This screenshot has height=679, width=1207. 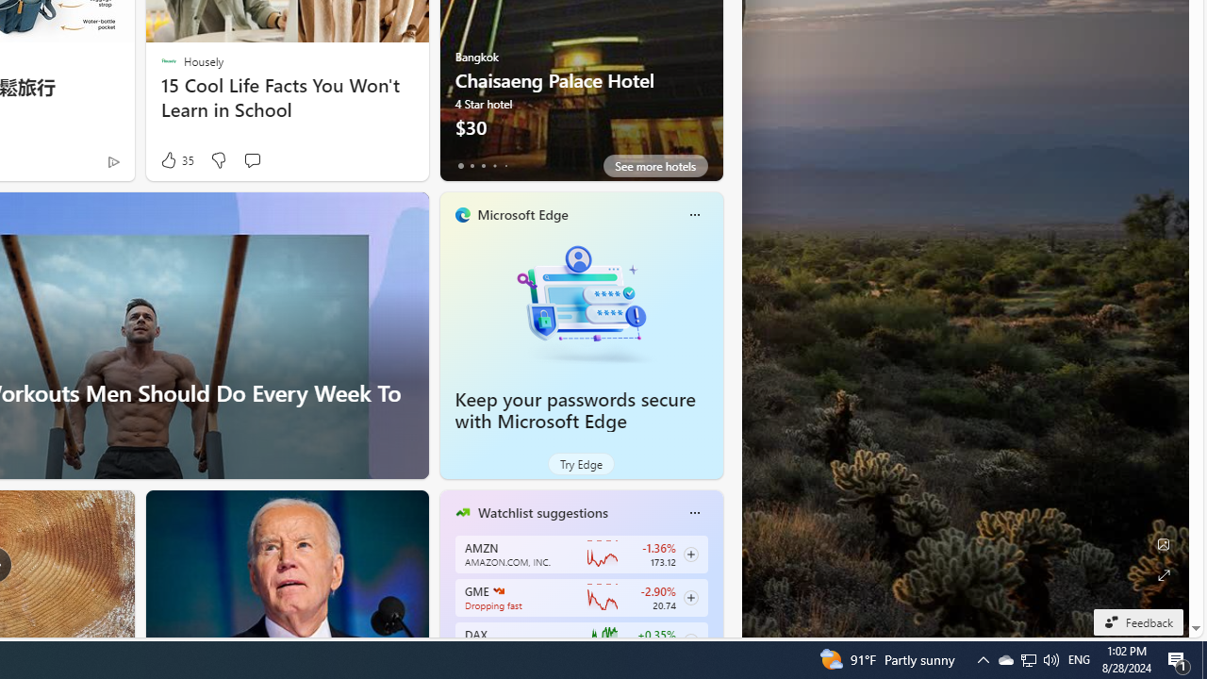 What do you see at coordinates (694, 513) in the screenshot?
I see `Class: icon-img` at bounding box center [694, 513].